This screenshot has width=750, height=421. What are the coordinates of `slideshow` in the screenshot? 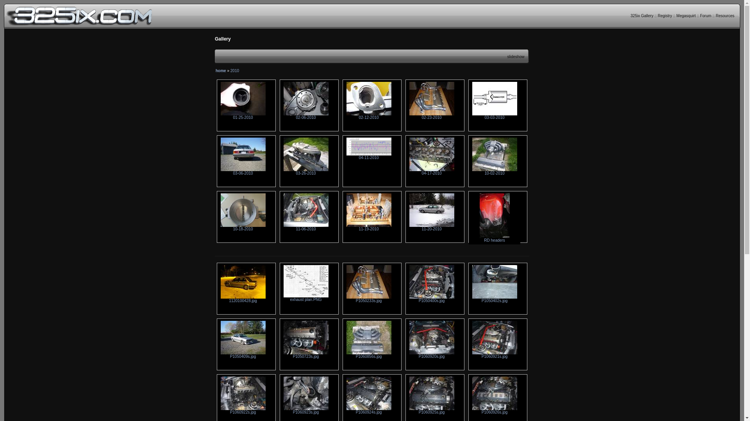 It's located at (516, 57).